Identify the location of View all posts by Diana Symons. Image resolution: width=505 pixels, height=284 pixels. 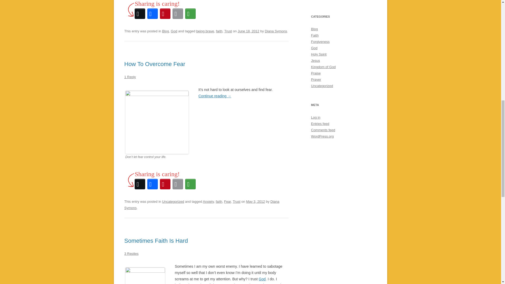
(201, 205).